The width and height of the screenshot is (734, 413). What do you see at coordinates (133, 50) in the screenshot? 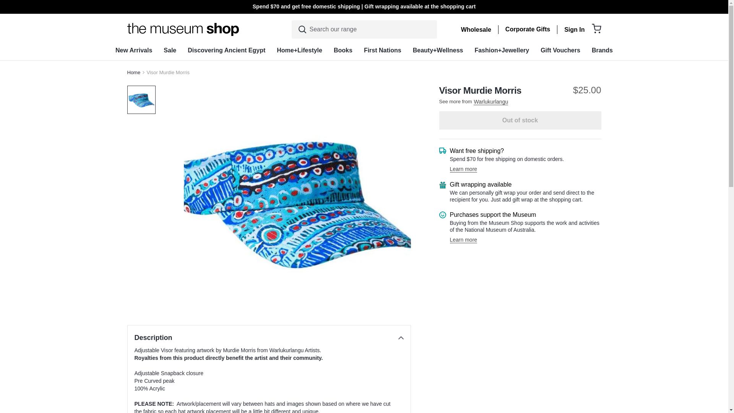
I see `New Arrivals` at bounding box center [133, 50].